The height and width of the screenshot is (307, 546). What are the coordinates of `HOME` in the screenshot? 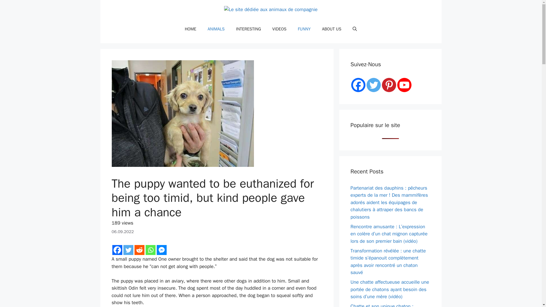 It's located at (191, 29).